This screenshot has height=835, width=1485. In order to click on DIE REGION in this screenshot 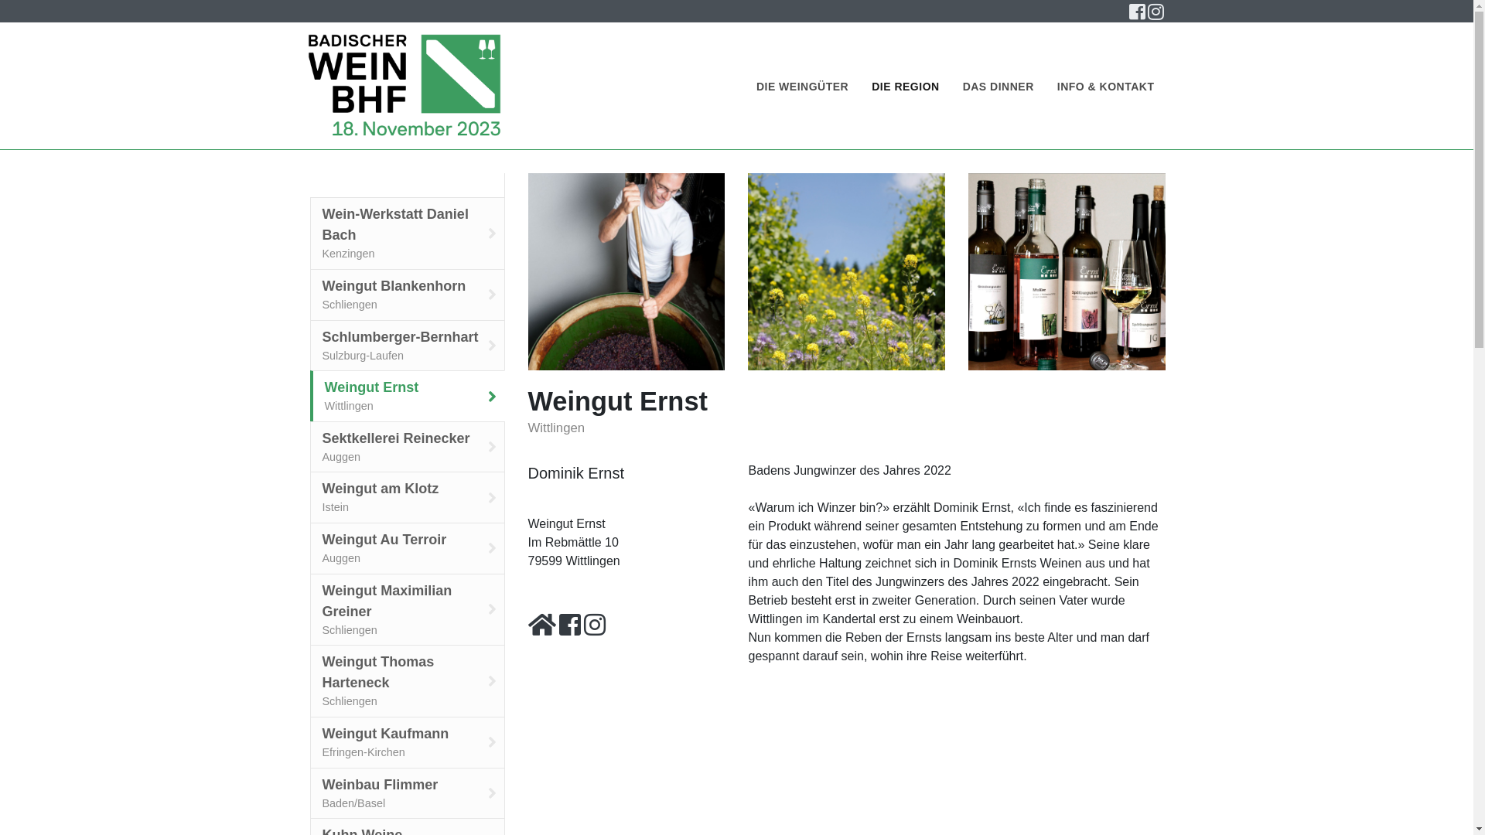, I will do `click(1417, 60)`.